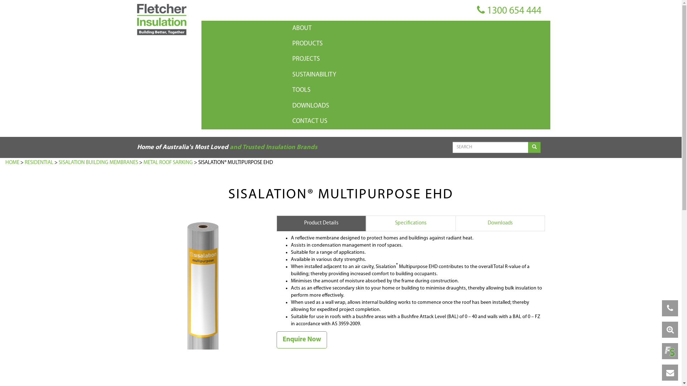 The image size is (687, 386). What do you see at coordinates (410, 223) in the screenshot?
I see `Specifications` at bounding box center [410, 223].